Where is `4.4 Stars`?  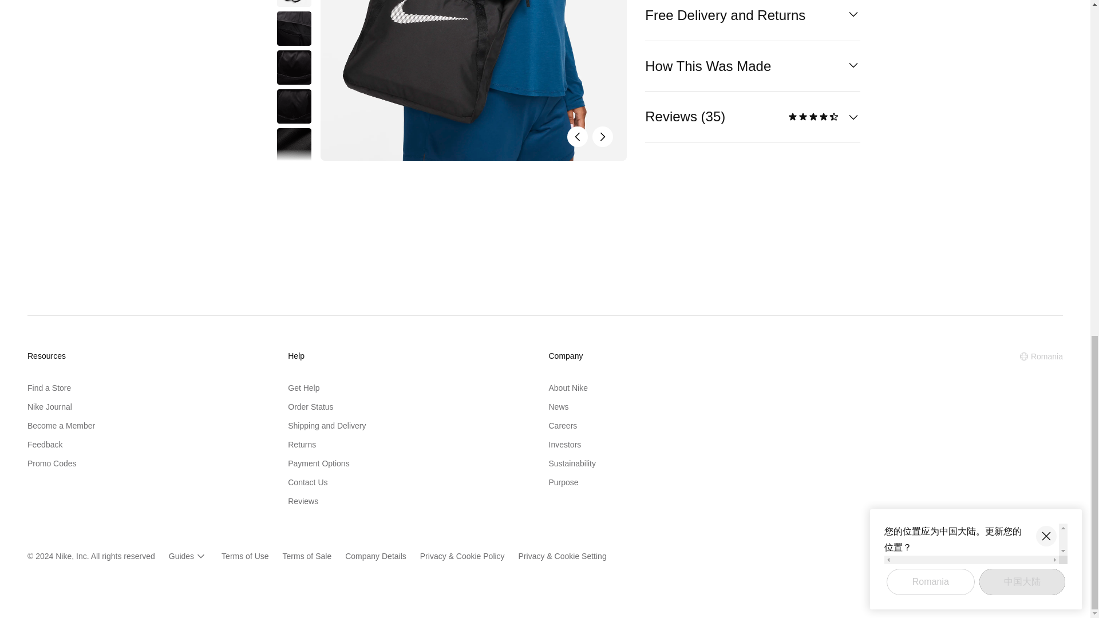 4.4 Stars is located at coordinates (813, 117).